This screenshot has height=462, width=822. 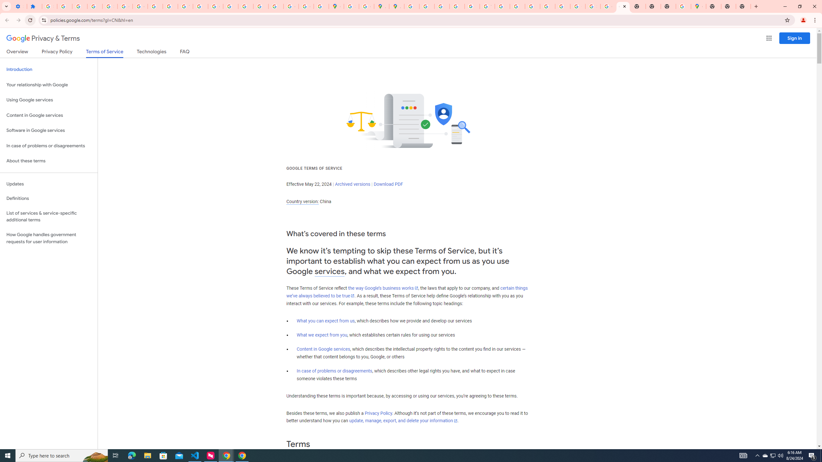 I want to click on New Tab, so click(x=743, y=6).